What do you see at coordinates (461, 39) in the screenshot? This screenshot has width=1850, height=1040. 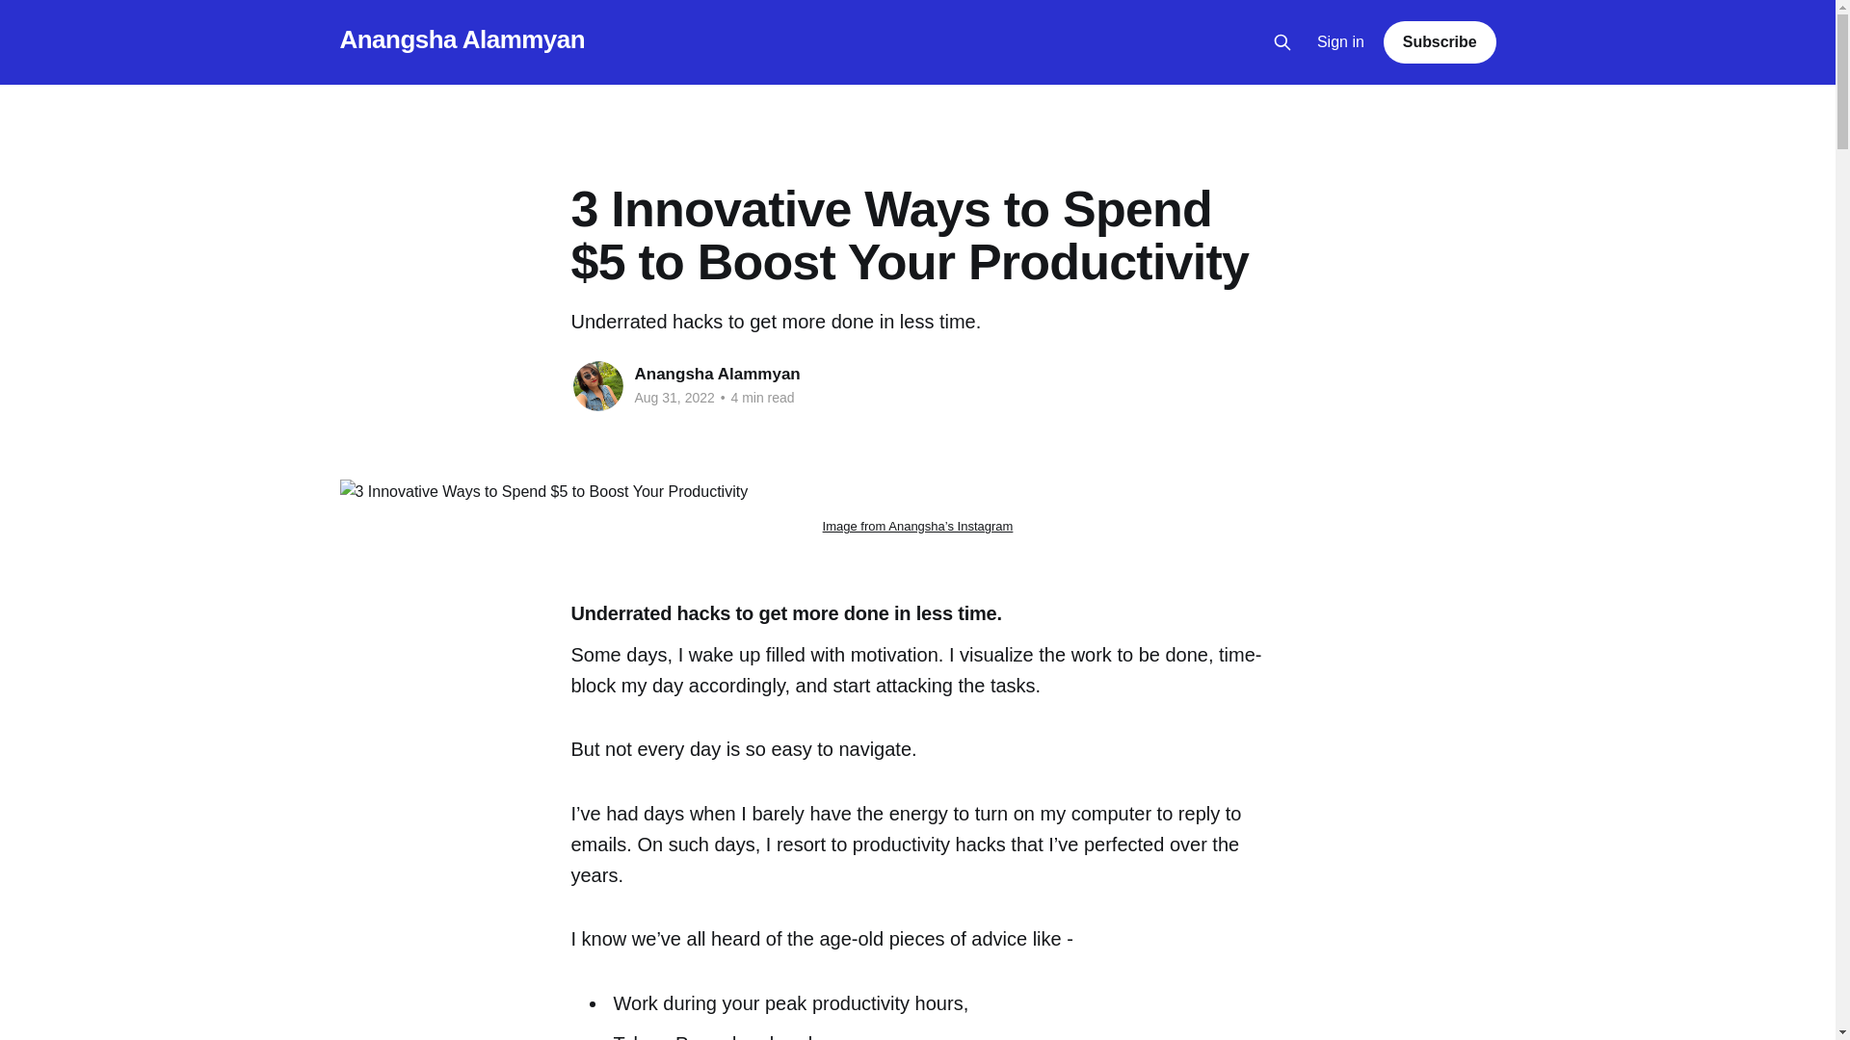 I see `Anangsha Alammyan` at bounding box center [461, 39].